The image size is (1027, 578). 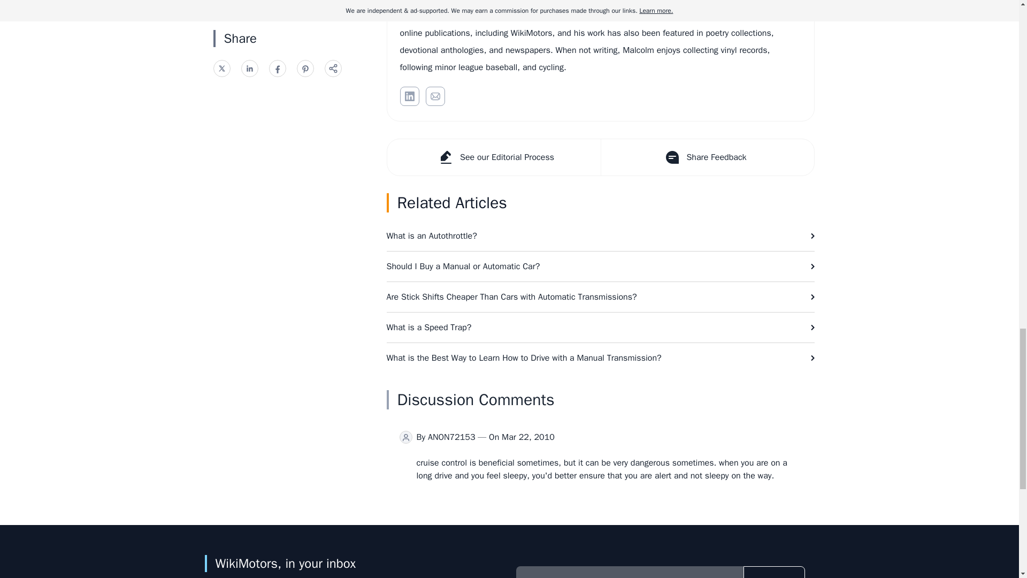 What do you see at coordinates (600, 235) in the screenshot?
I see `What is an Autothrottle?` at bounding box center [600, 235].